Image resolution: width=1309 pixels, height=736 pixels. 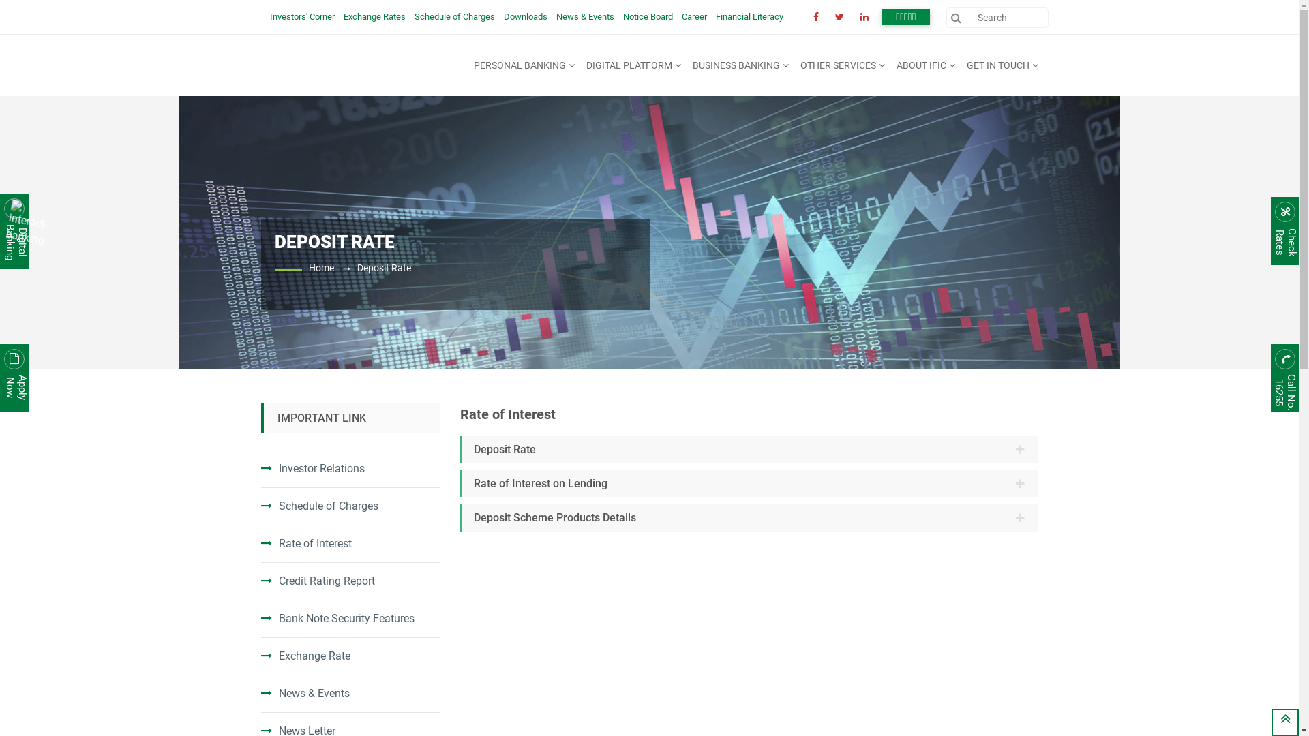 What do you see at coordinates (319, 506) in the screenshot?
I see `Schedule of Charges` at bounding box center [319, 506].